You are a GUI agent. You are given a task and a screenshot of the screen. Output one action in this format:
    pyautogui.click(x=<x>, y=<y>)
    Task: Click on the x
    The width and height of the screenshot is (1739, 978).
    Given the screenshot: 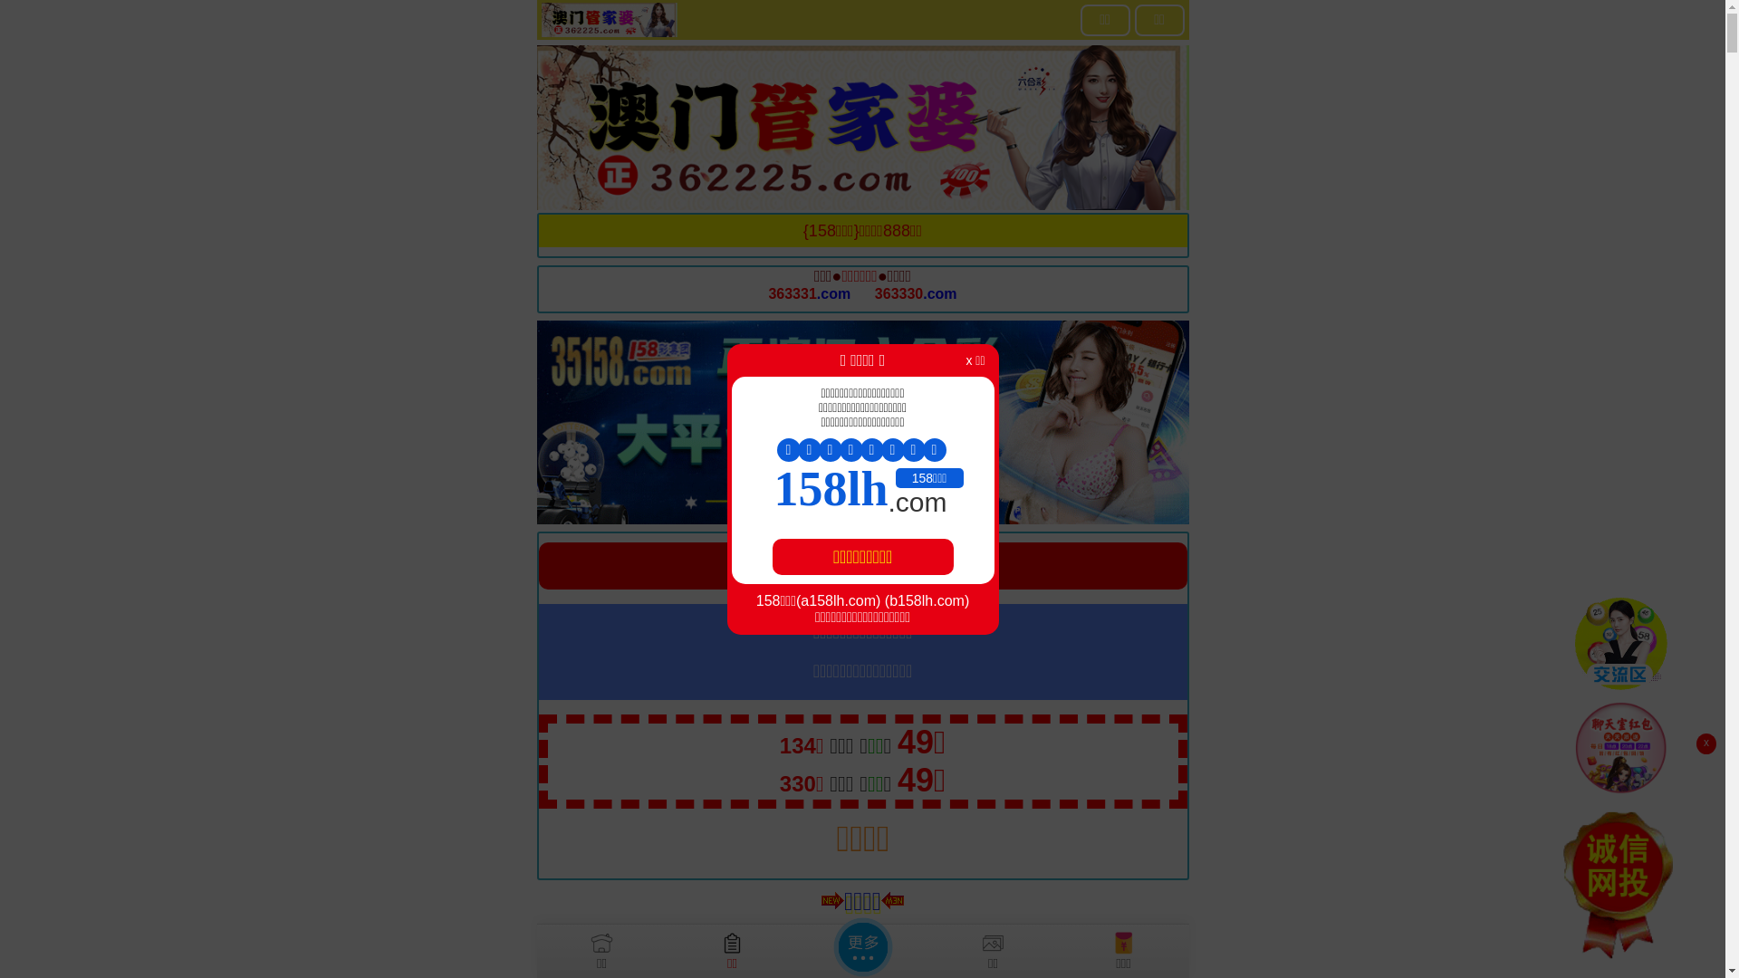 What is the action you would take?
    pyautogui.click(x=1706, y=744)
    